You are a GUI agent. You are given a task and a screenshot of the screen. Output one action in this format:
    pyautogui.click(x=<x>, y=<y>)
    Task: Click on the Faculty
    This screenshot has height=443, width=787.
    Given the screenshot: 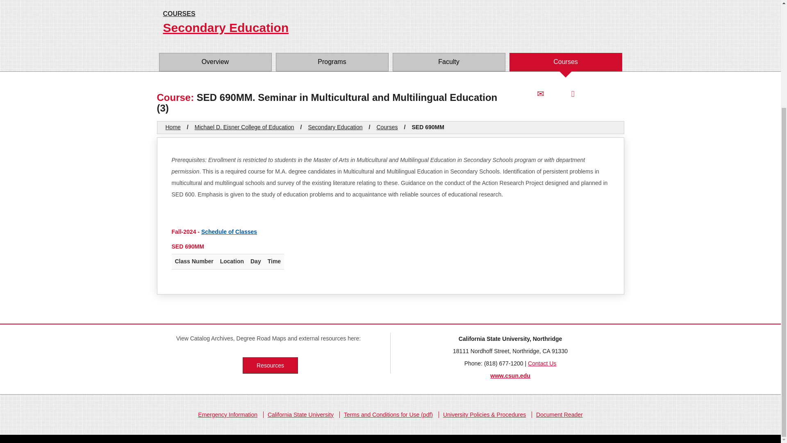 What is the action you would take?
    pyautogui.click(x=449, y=62)
    